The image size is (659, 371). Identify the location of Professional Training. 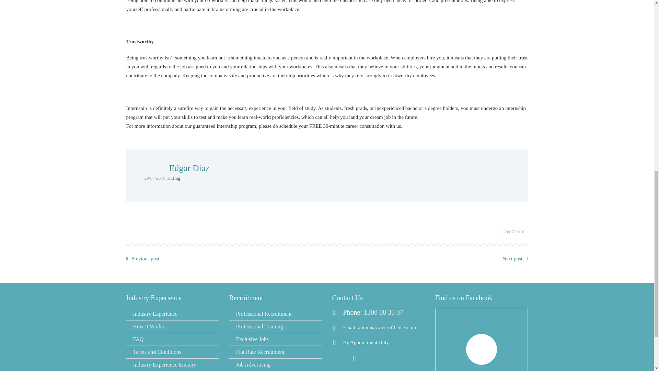
(276, 326).